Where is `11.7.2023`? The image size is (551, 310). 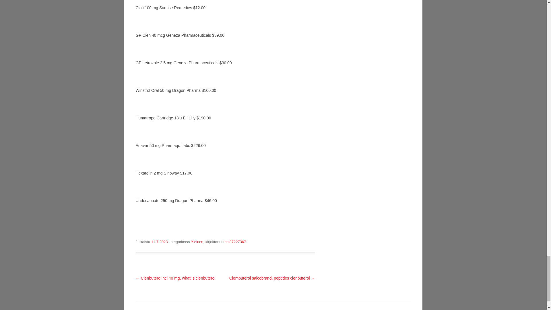 11.7.2023 is located at coordinates (160, 242).